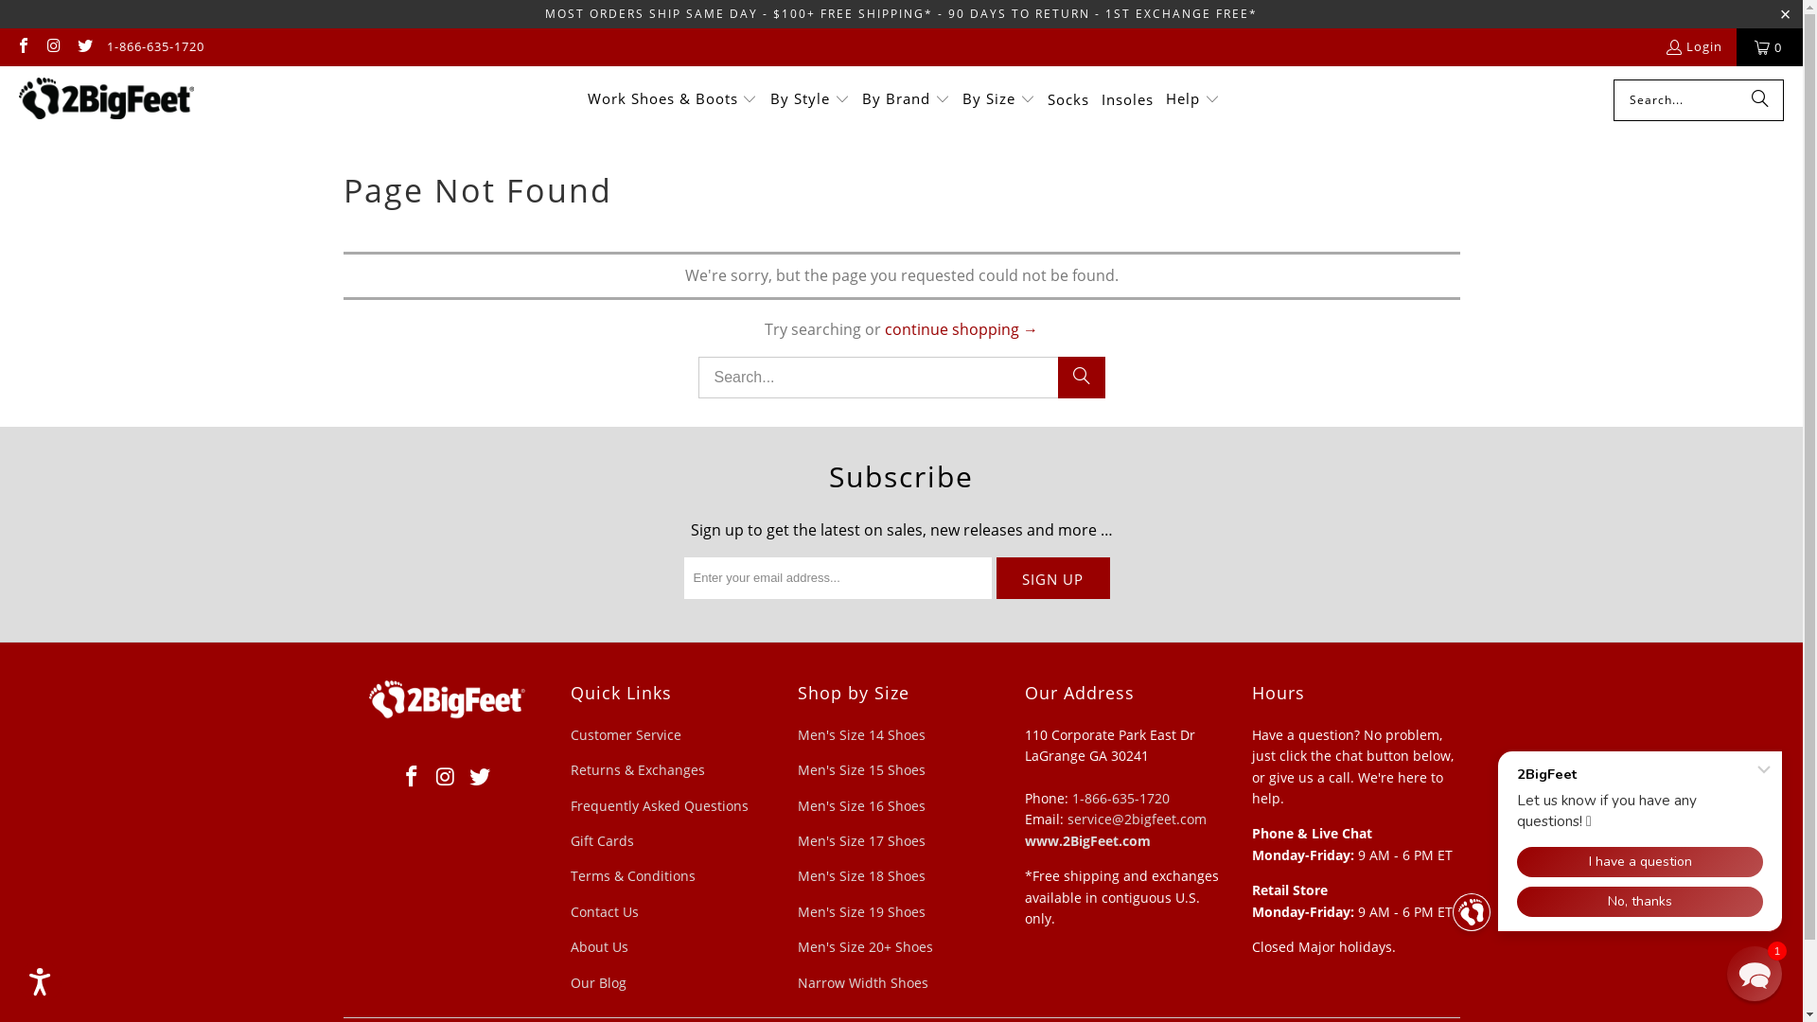  What do you see at coordinates (861, 734) in the screenshot?
I see `Men's Size 14 Shoes` at bounding box center [861, 734].